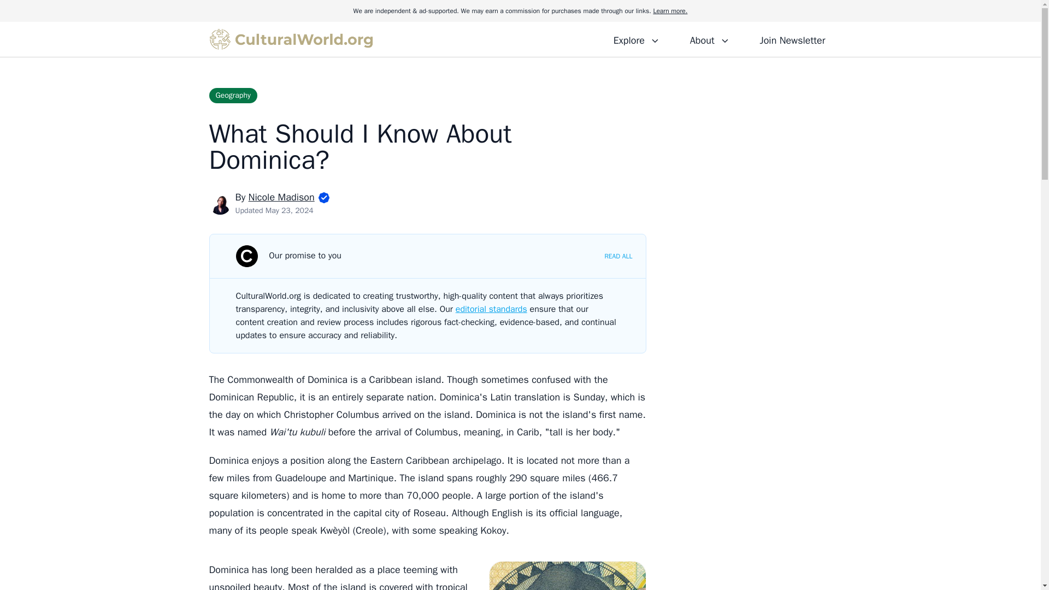 The width and height of the screenshot is (1049, 590). Describe the element at coordinates (636, 39) in the screenshot. I see `Explore` at that location.